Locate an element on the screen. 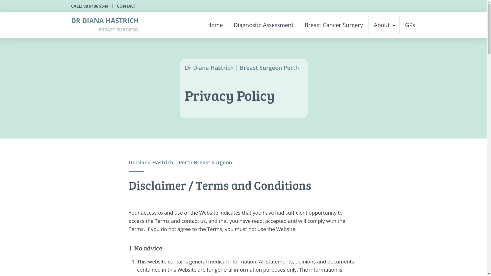  CALL: 08 9486 9544 is located at coordinates (90, 6).